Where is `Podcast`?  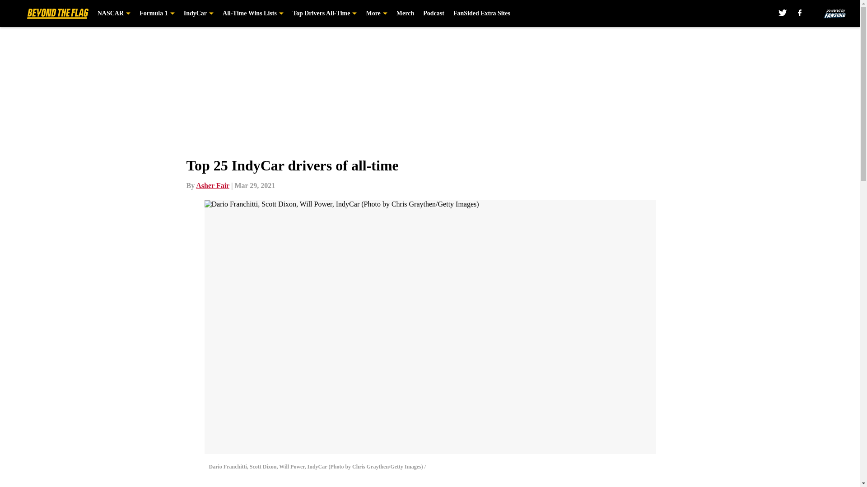
Podcast is located at coordinates (433, 14).